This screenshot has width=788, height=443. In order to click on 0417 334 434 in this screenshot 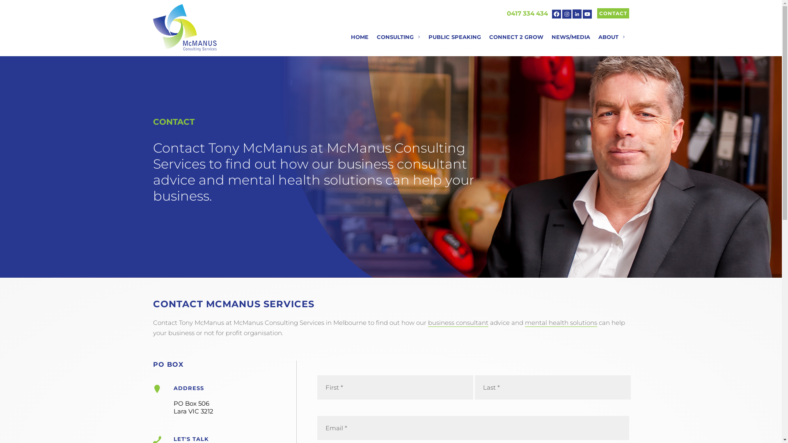, I will do `click(527, 13)`.